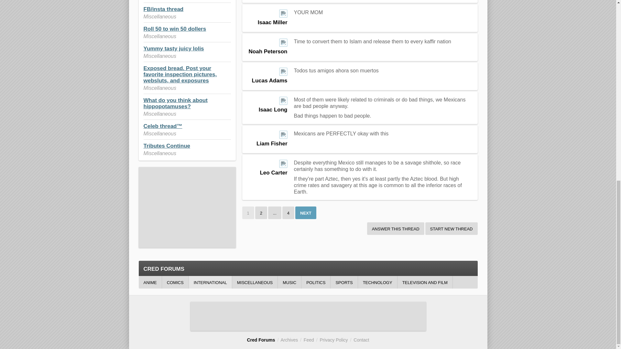  Describe the element at coordinates (395, 228) in the screenshot. I see `ANSWER THIS THREAD` at that location.